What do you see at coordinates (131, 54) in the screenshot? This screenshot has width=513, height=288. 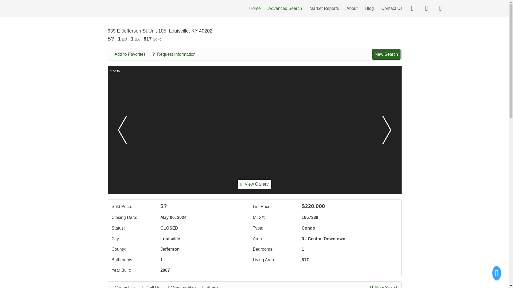 I see `Add to Favorites` at bounding box center [131, 54].